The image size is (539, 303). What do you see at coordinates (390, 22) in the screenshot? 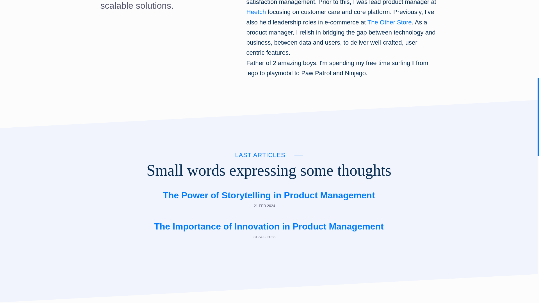
I see `The Other Store` at bounding box center [390, 22].